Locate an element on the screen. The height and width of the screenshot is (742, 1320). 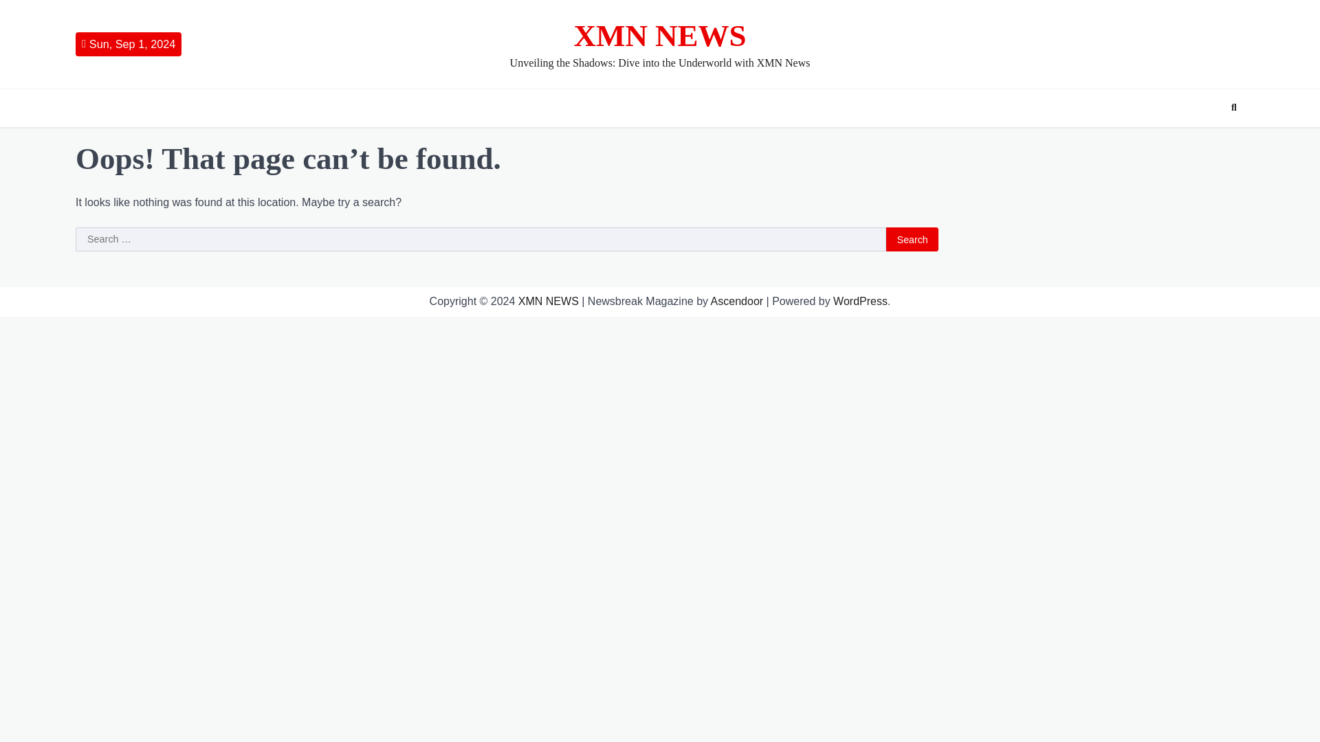
Search is located at coordinates (1209, 140).